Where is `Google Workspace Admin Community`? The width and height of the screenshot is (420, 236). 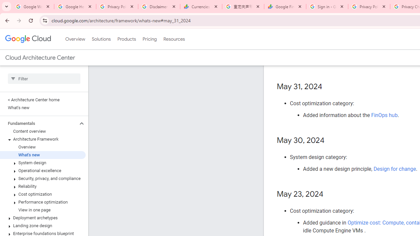 Google Workspace Admin Community is located at coordinates (33, 7).